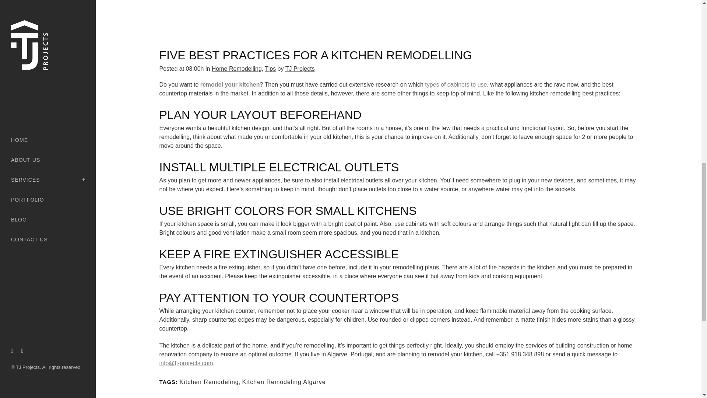 Image resolution: width=707 pixels, height=398 pixels. Describe the element at coordinates (271, 69) in the screenshot. I see `Tips` at that location.